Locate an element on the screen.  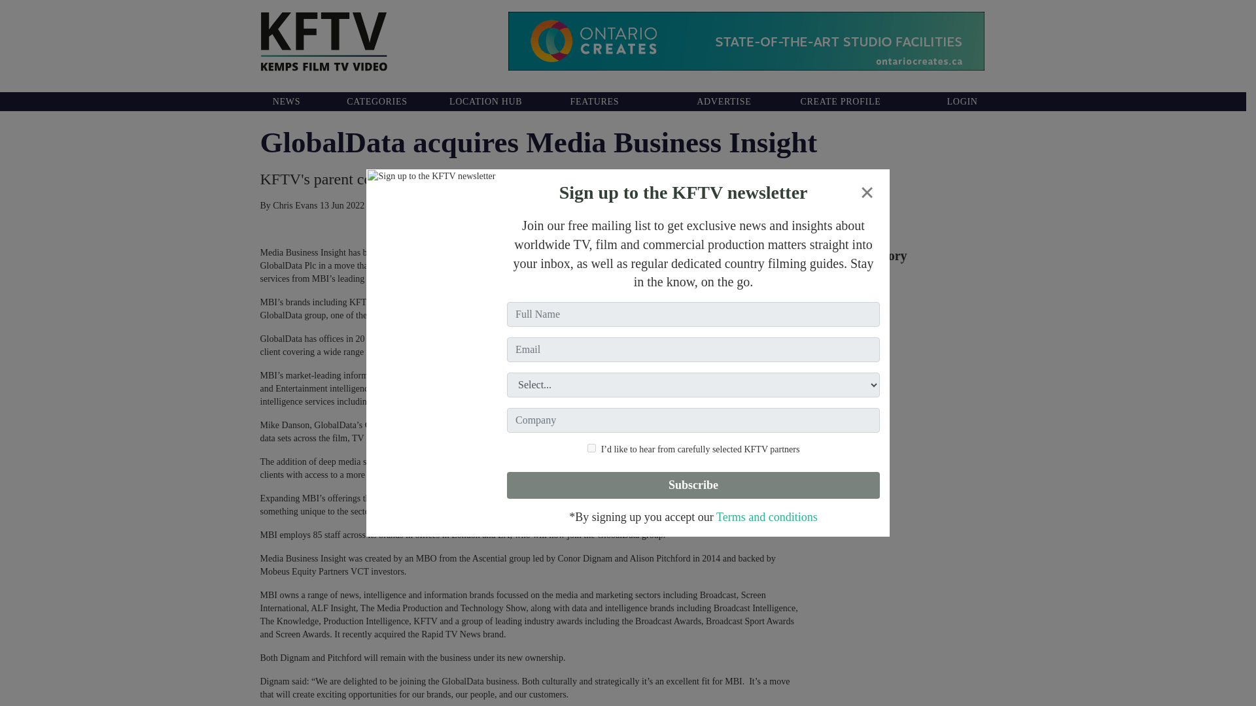
CATEGORIES is located at coordinates (377, 101).